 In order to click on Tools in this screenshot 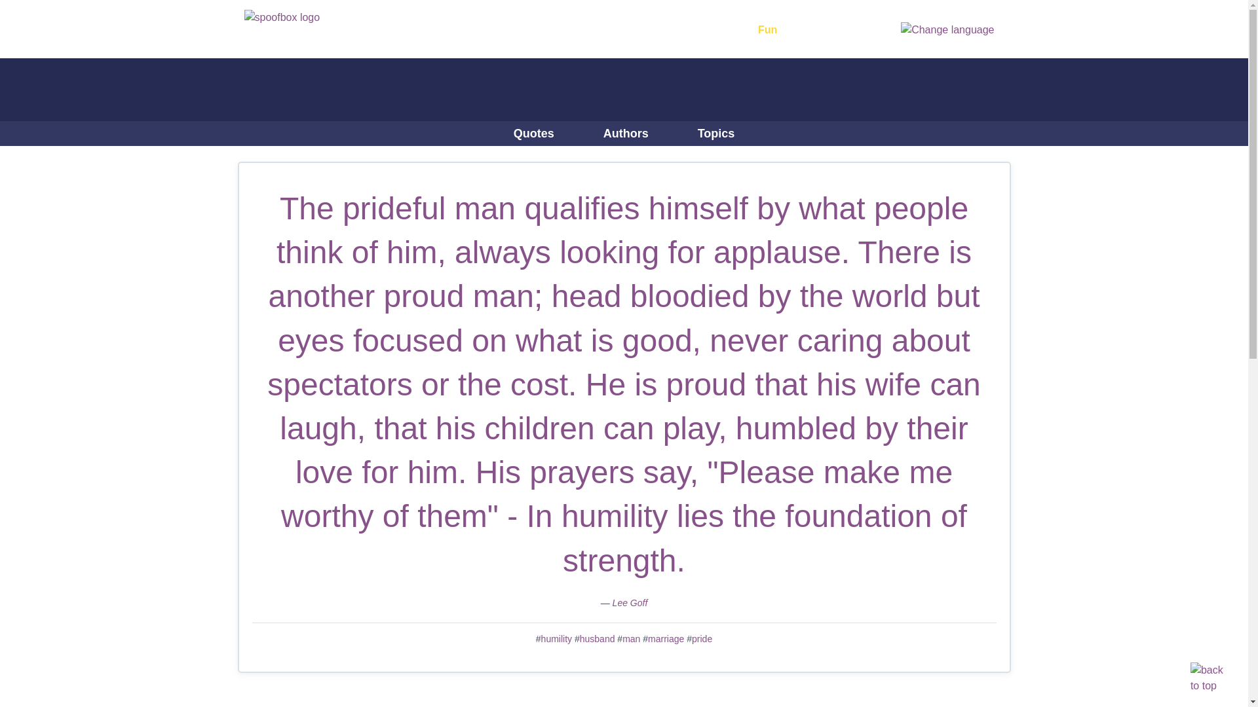, I will do `click(712, 30)`.